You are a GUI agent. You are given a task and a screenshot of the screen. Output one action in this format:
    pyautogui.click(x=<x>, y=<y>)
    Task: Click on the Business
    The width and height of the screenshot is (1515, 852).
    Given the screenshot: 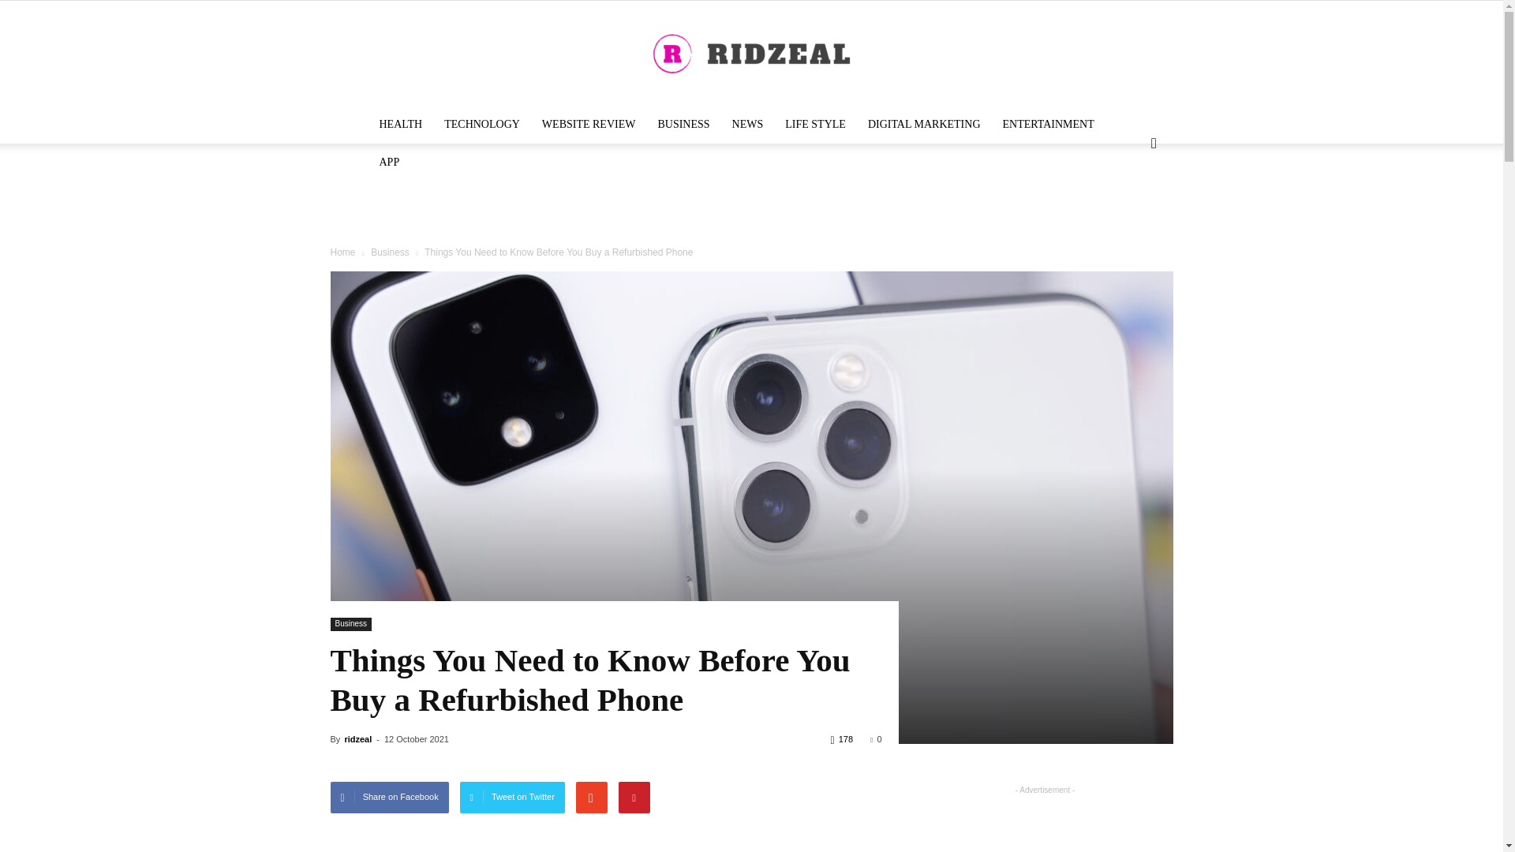 What is the action you would take?
    pyautogui.click(x=350, y=625)
    